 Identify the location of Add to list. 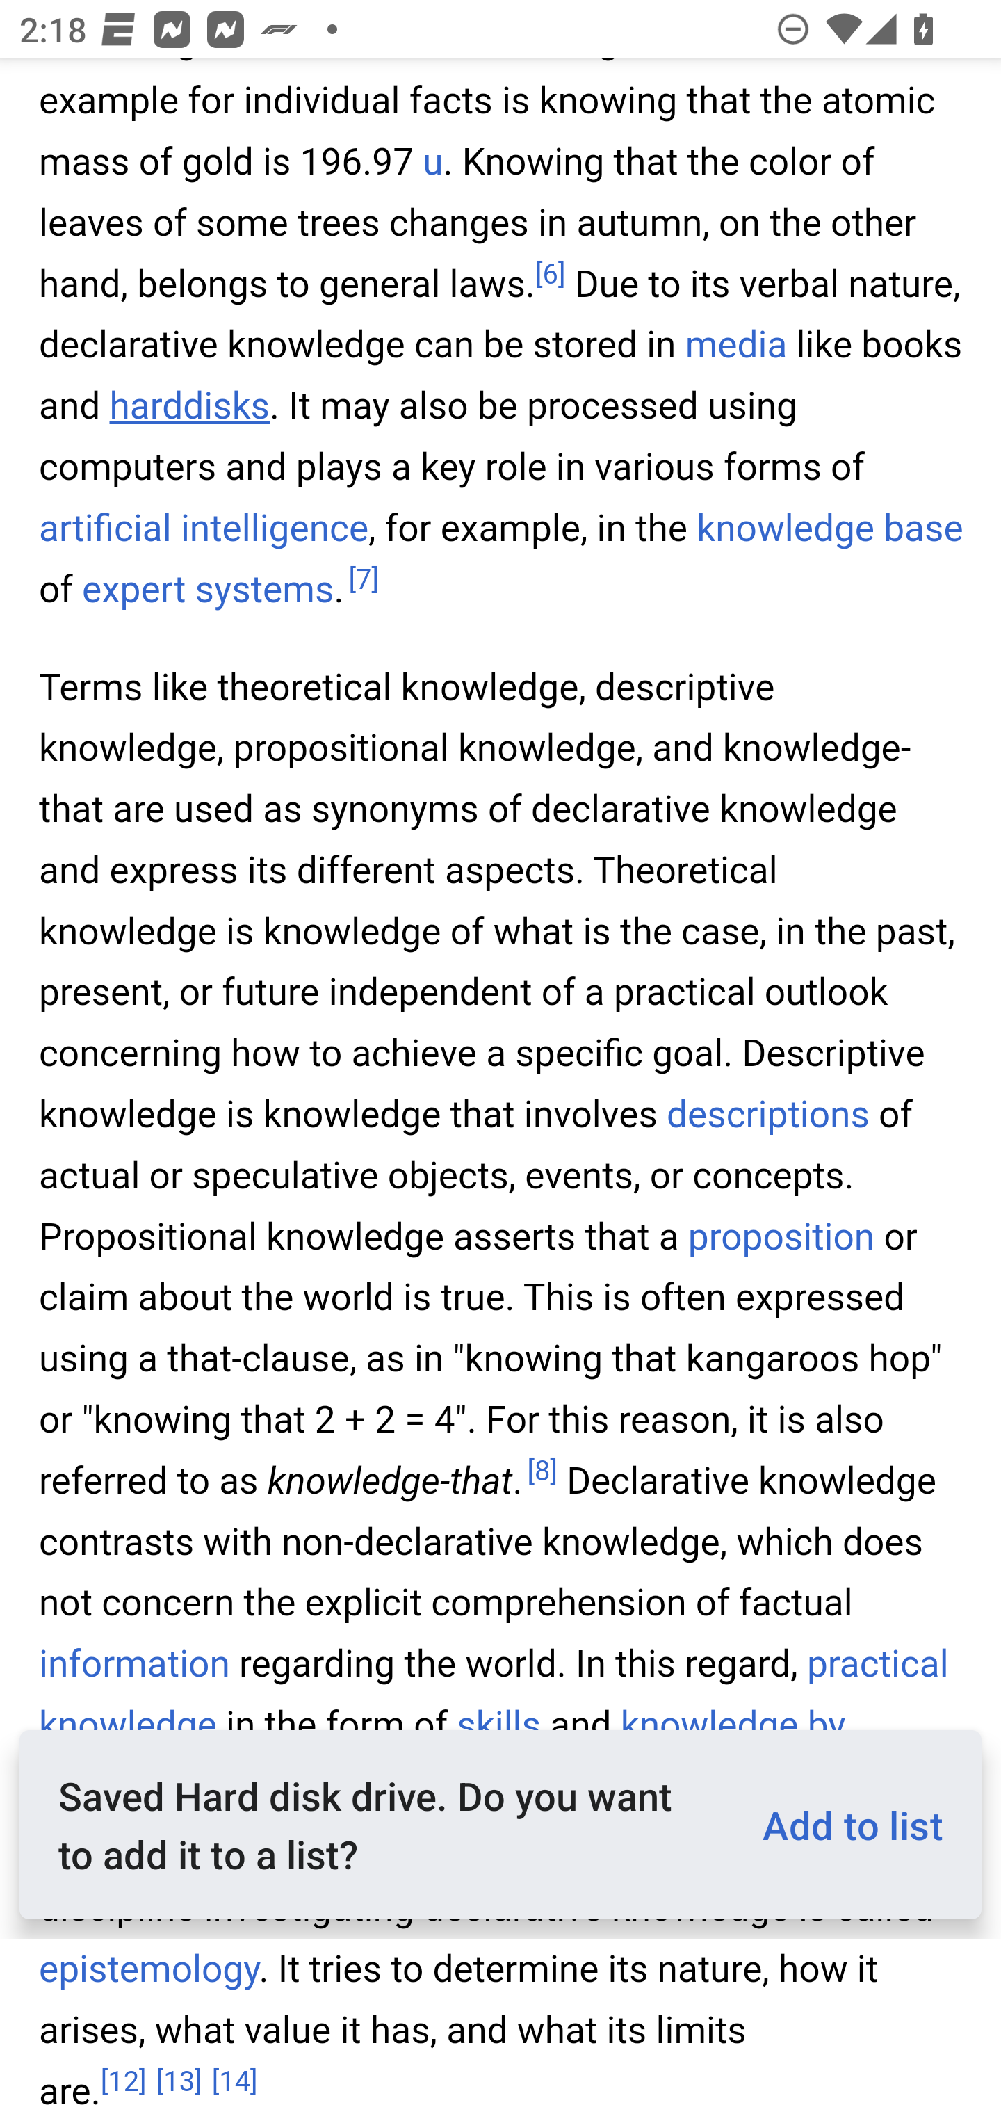
(842, 1825).